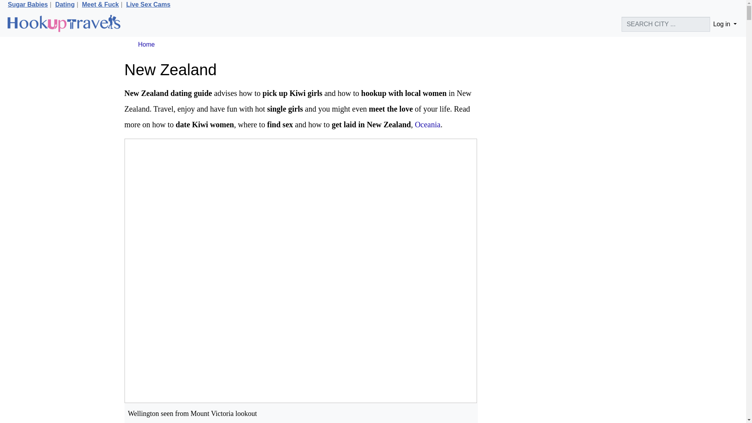 The width and height of the screenshot is (752, 423). I want to click on Oceania, so click(428, 125).